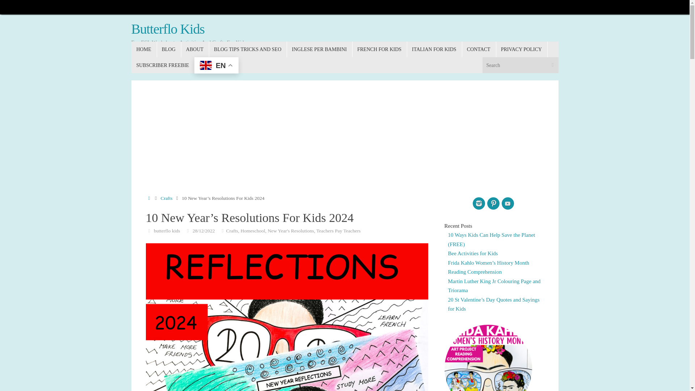  Describe the element at coordinates (148, 230) in the screenshot. I see `Author ` at that location.